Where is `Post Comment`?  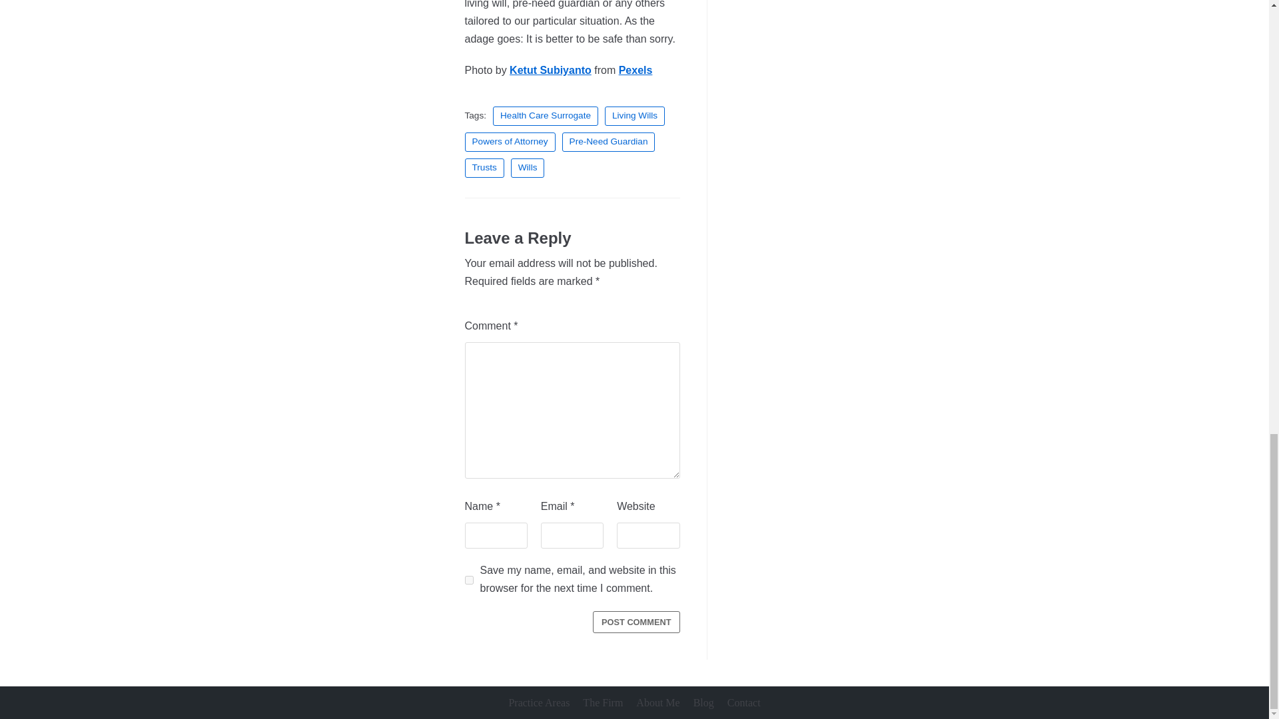 Post Comment is located at coordinates (637, 622).